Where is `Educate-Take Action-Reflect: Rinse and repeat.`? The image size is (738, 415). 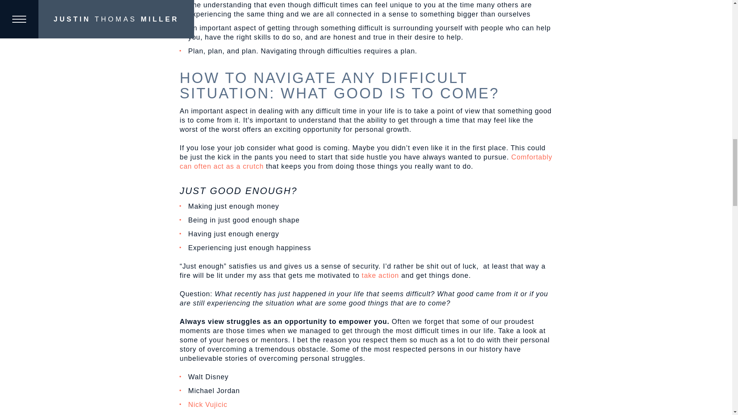 Educate-Take Action-Reflect: Rinse and repeat. is located at coordinates (380, 275).